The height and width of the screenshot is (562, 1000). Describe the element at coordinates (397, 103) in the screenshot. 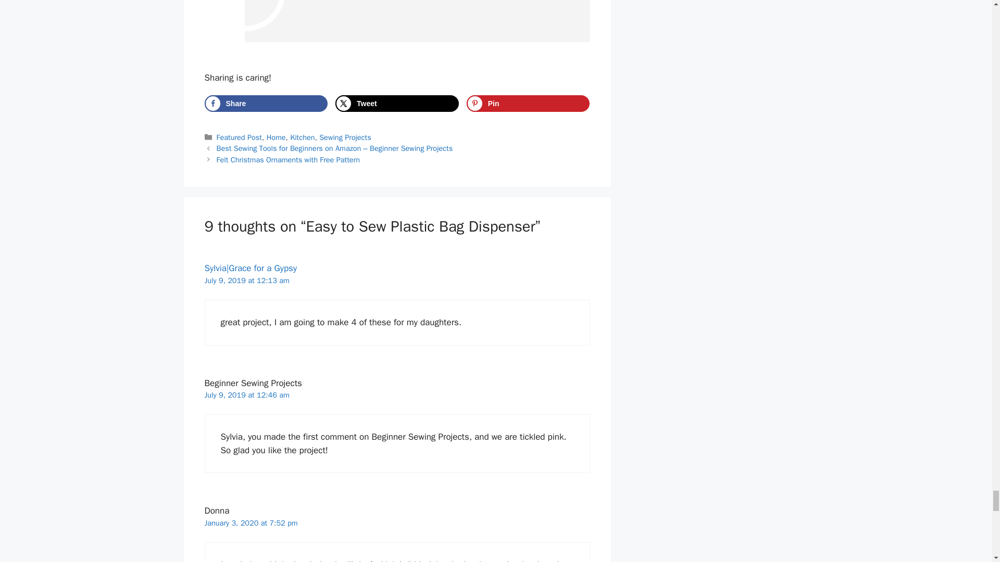

I see `Share on X` at that location.